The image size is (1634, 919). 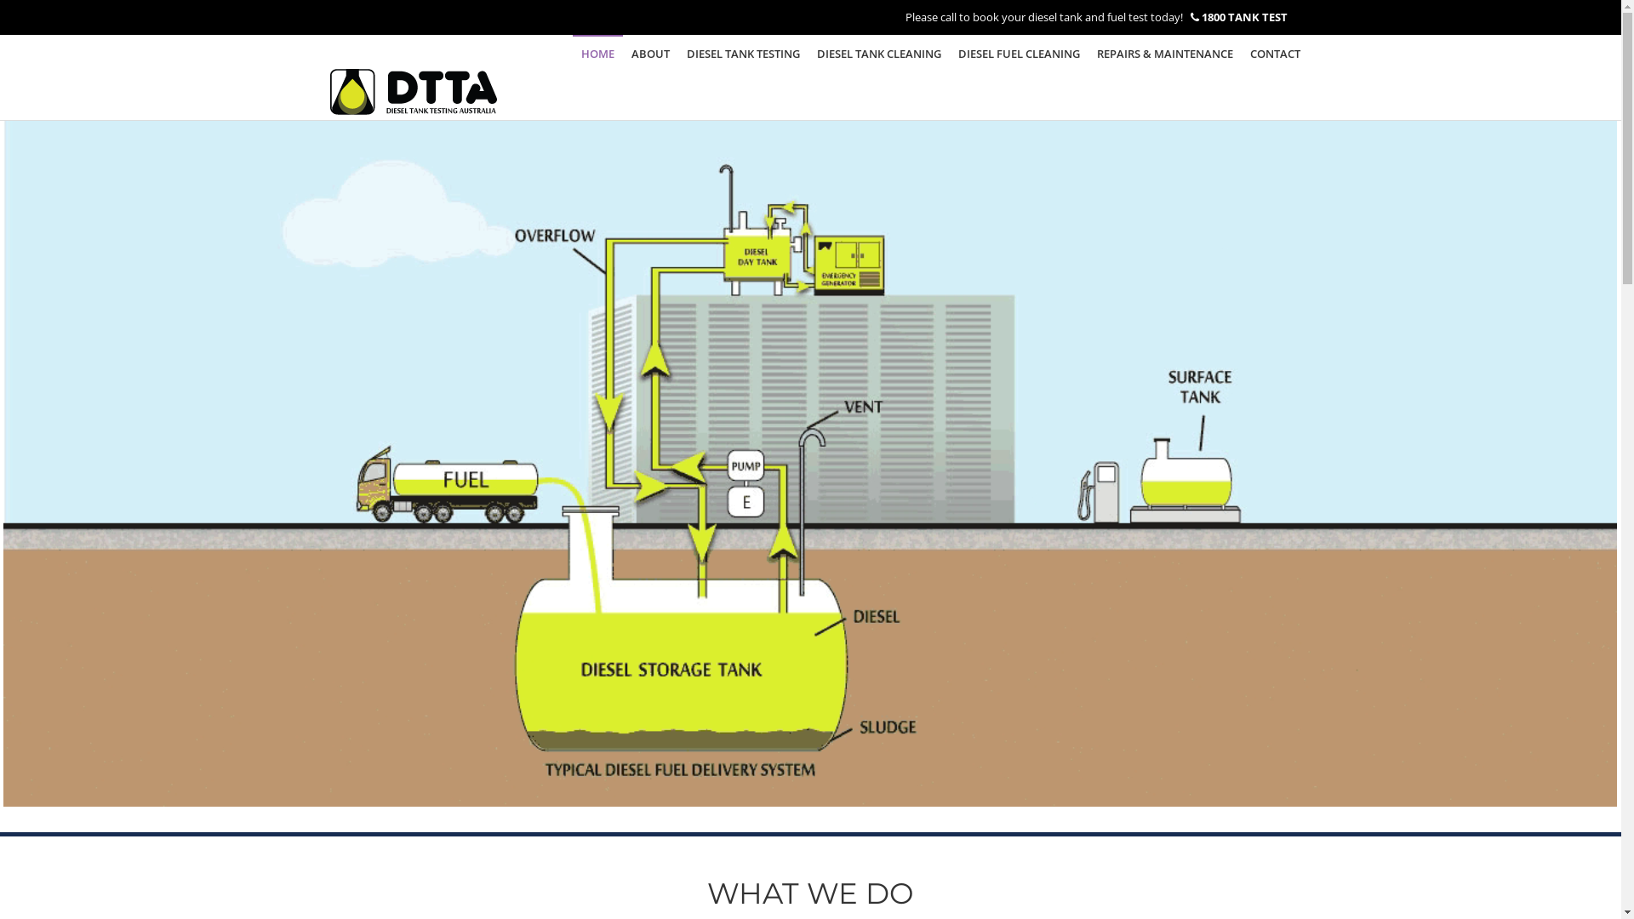 What do you see at coordinates (1020, 54) in the screenshot?
I see `DIESEL FUEL CLEANING` at bounding box center [1020, 54].